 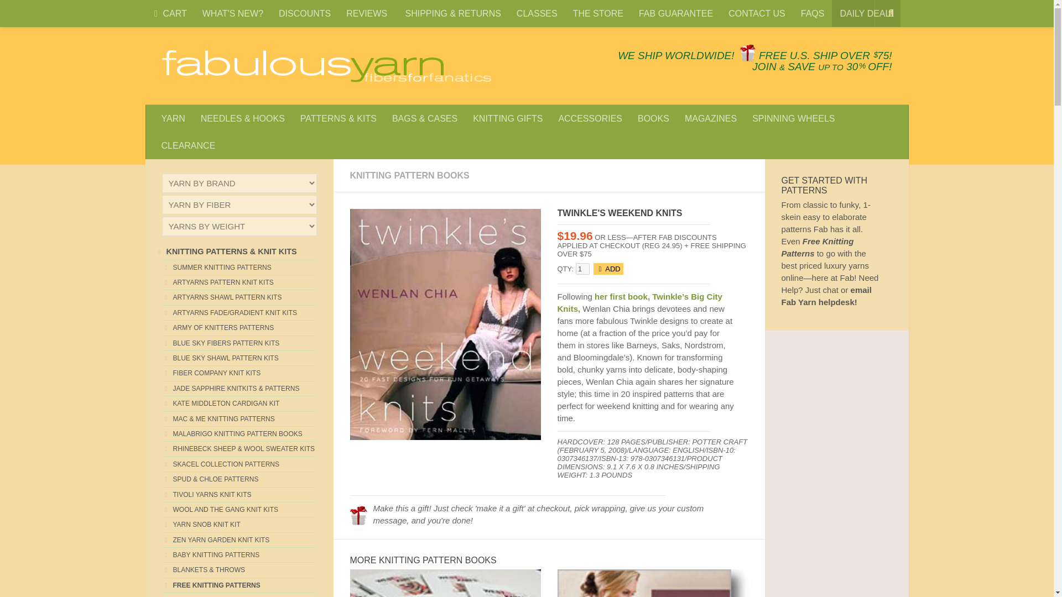 What do you see at coordinates (507, 118) in the screenshot?
I see `KNITTING GIFTS` at bounding box center [507, 118].